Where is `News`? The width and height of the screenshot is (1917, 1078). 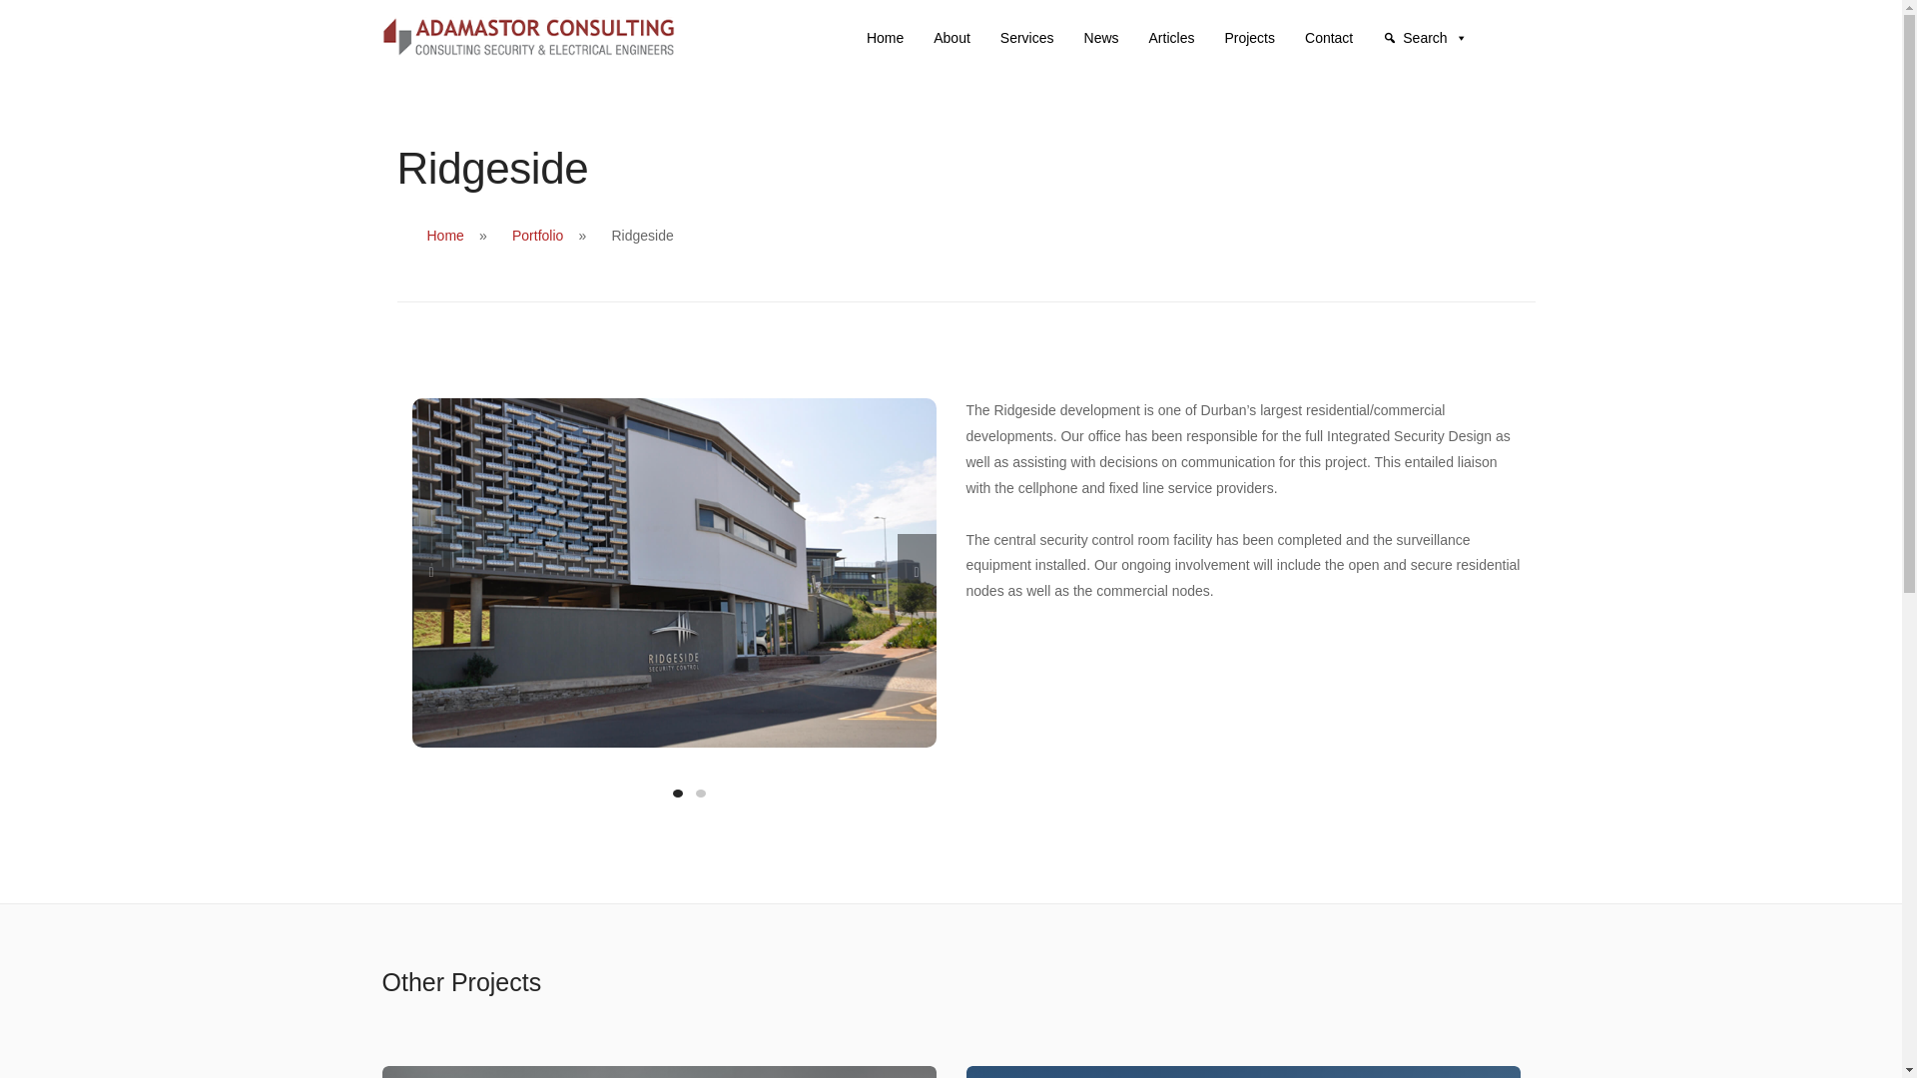 News is located at coordinates (1100, 38).